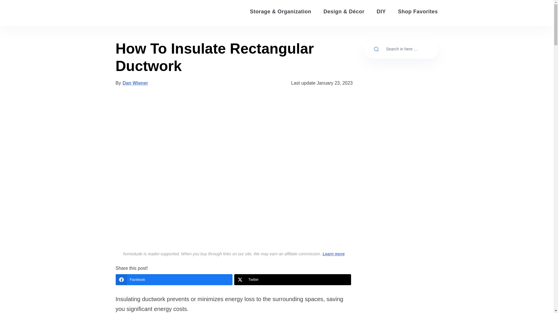 The height and width of the screenshot is (313, 558). Describe the element at coordinates (174, 279) in the screenshot. I see `Facebook` at that location.